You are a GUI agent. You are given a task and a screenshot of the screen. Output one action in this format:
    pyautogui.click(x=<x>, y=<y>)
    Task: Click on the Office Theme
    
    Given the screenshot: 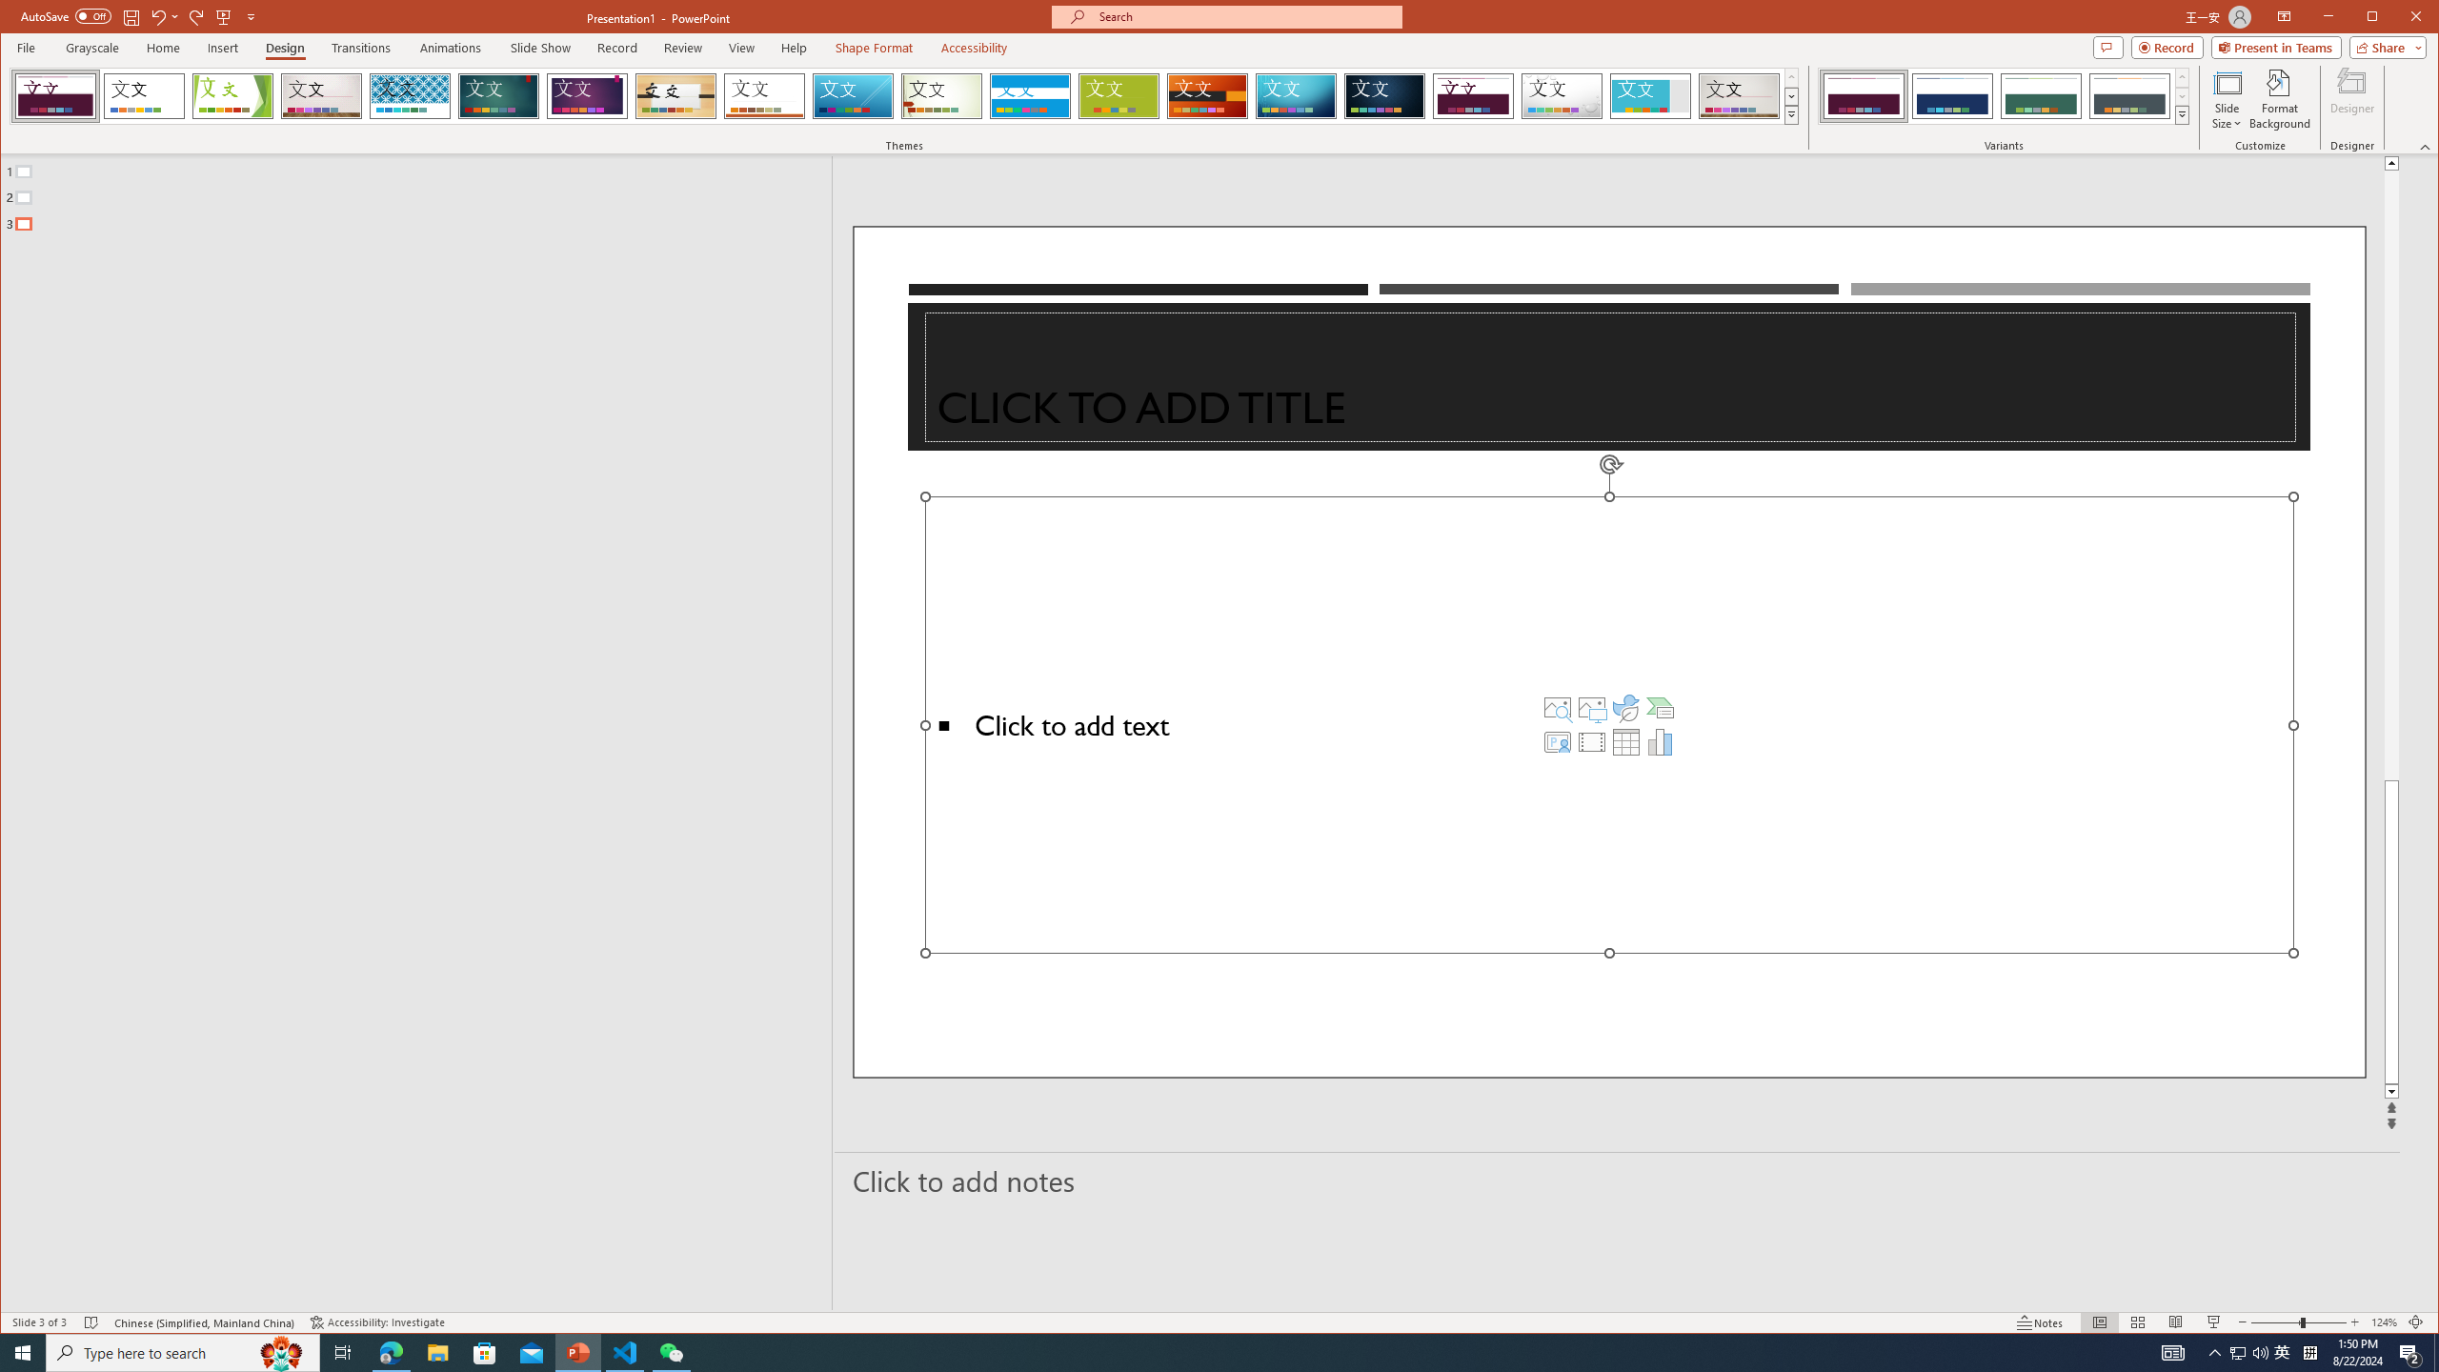 What is the action you would take?
    pyautogui.click(x=143, y=96)
    